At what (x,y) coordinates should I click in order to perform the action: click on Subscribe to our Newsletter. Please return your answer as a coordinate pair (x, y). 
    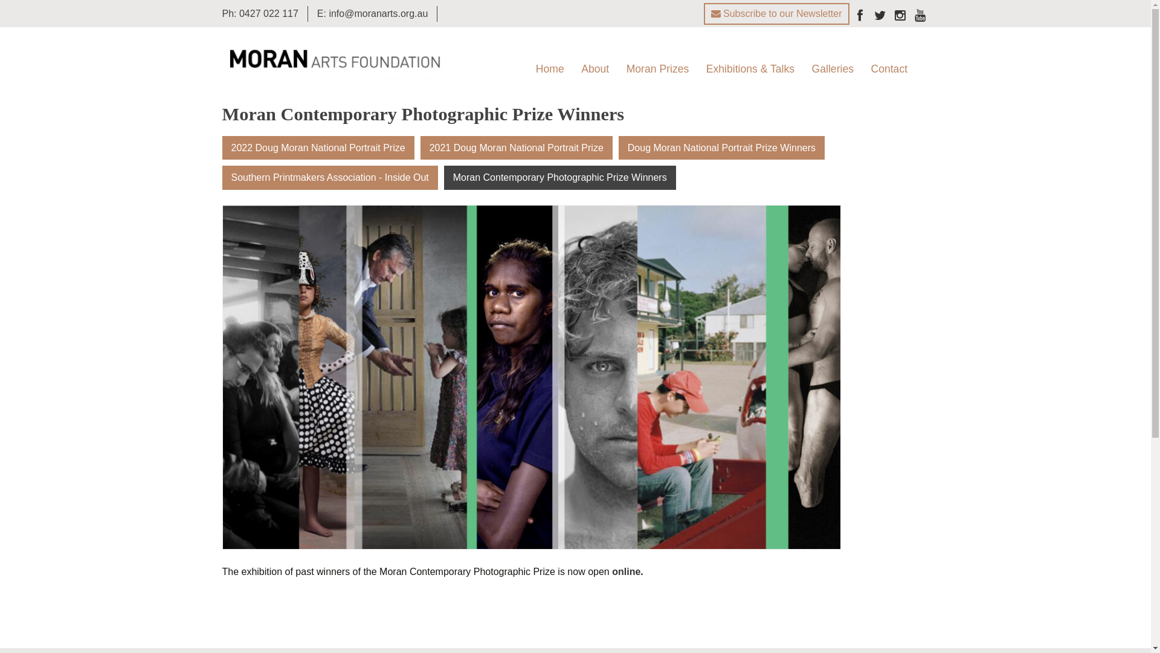
    Looking at the image, I should click on (777, 14).